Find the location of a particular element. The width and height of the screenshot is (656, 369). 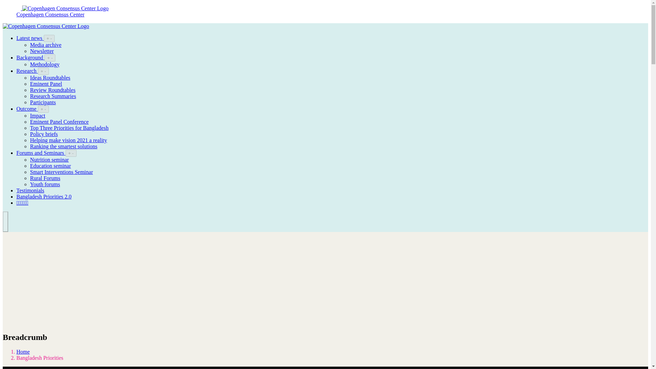

Review Roundtables is located at coordinates (53, 90).